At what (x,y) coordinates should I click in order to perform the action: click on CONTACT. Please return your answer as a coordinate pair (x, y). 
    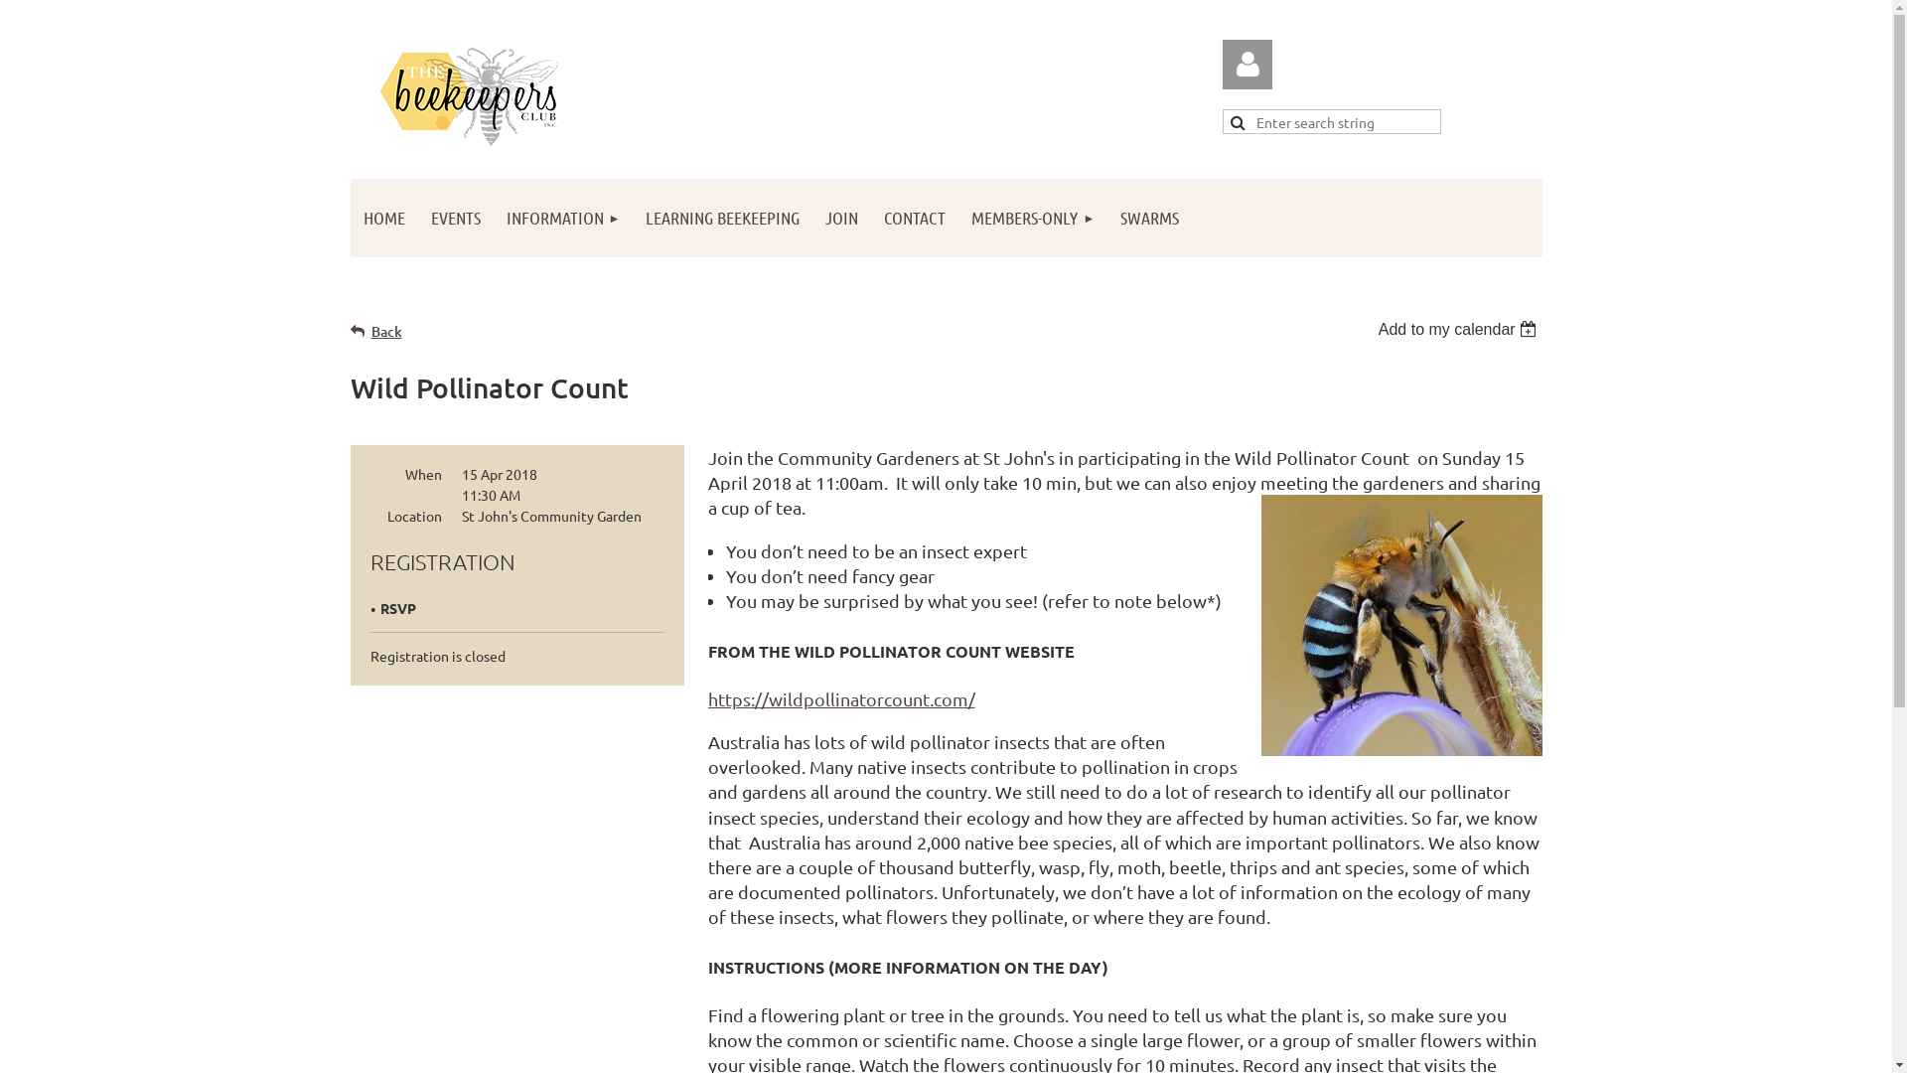
    Looking at the image, I should click on (914, 219).